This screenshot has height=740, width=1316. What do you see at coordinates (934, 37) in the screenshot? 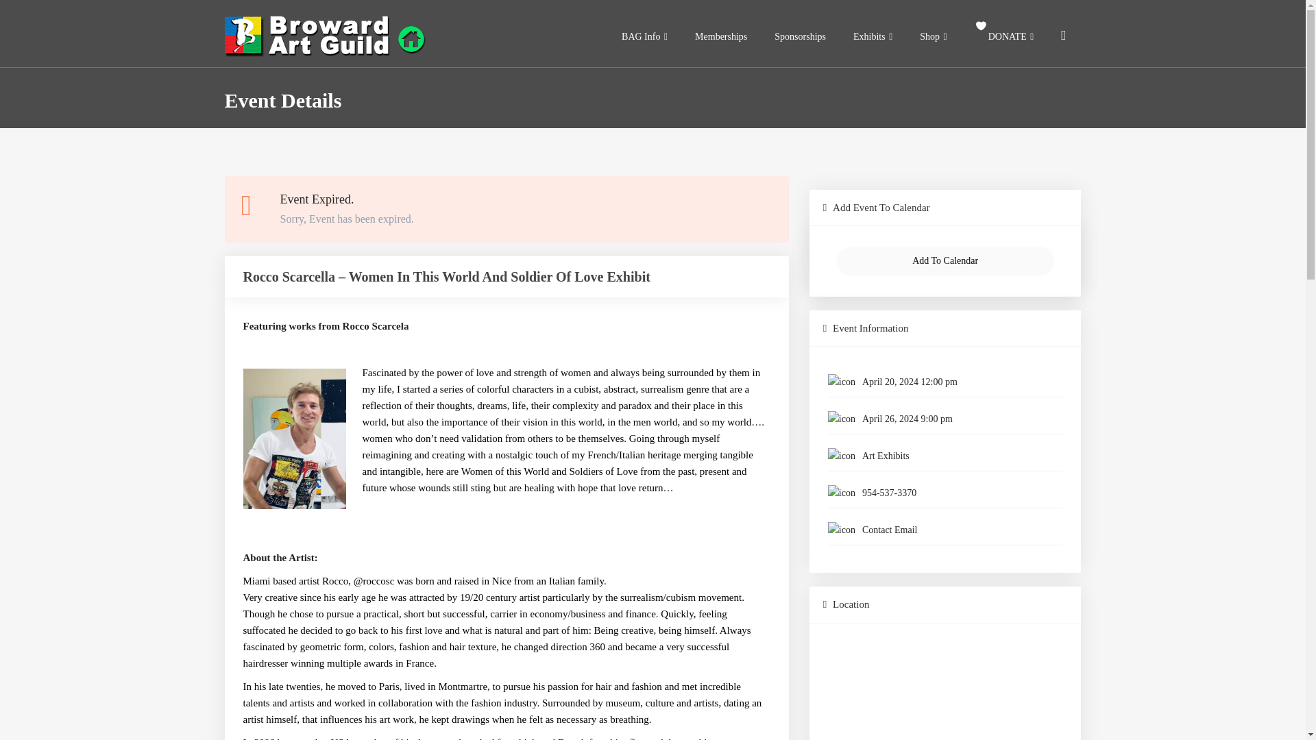
I see `Shop` at bounding box center [934, 37].